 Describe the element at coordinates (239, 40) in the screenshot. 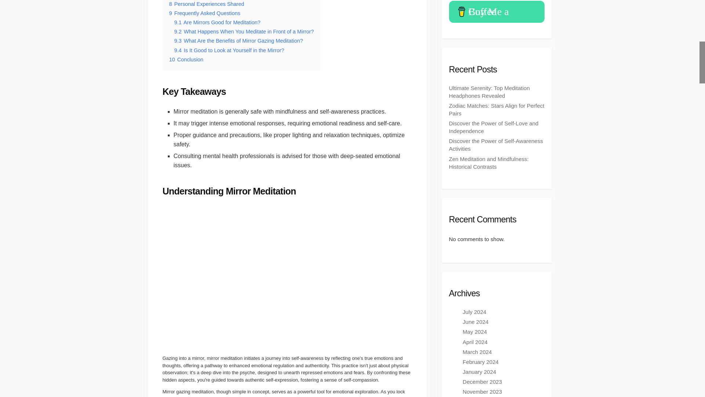

I see `9.3 What Are the Benefits of Mirror Gazing Meditation?` at that location.